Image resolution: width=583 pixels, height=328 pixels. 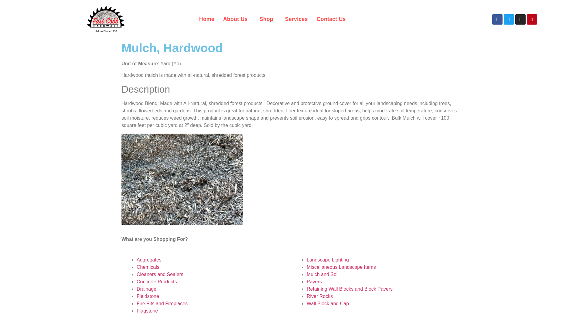 What do you see at coordinates (327, 303) in the screenshot?
I see `Wall Block and Cap` at bounding box center [327, 303].